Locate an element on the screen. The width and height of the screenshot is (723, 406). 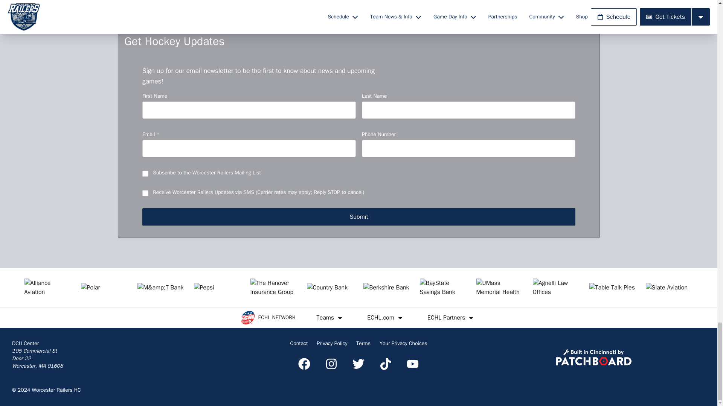
YouTube is located at coordinates (412, 364).